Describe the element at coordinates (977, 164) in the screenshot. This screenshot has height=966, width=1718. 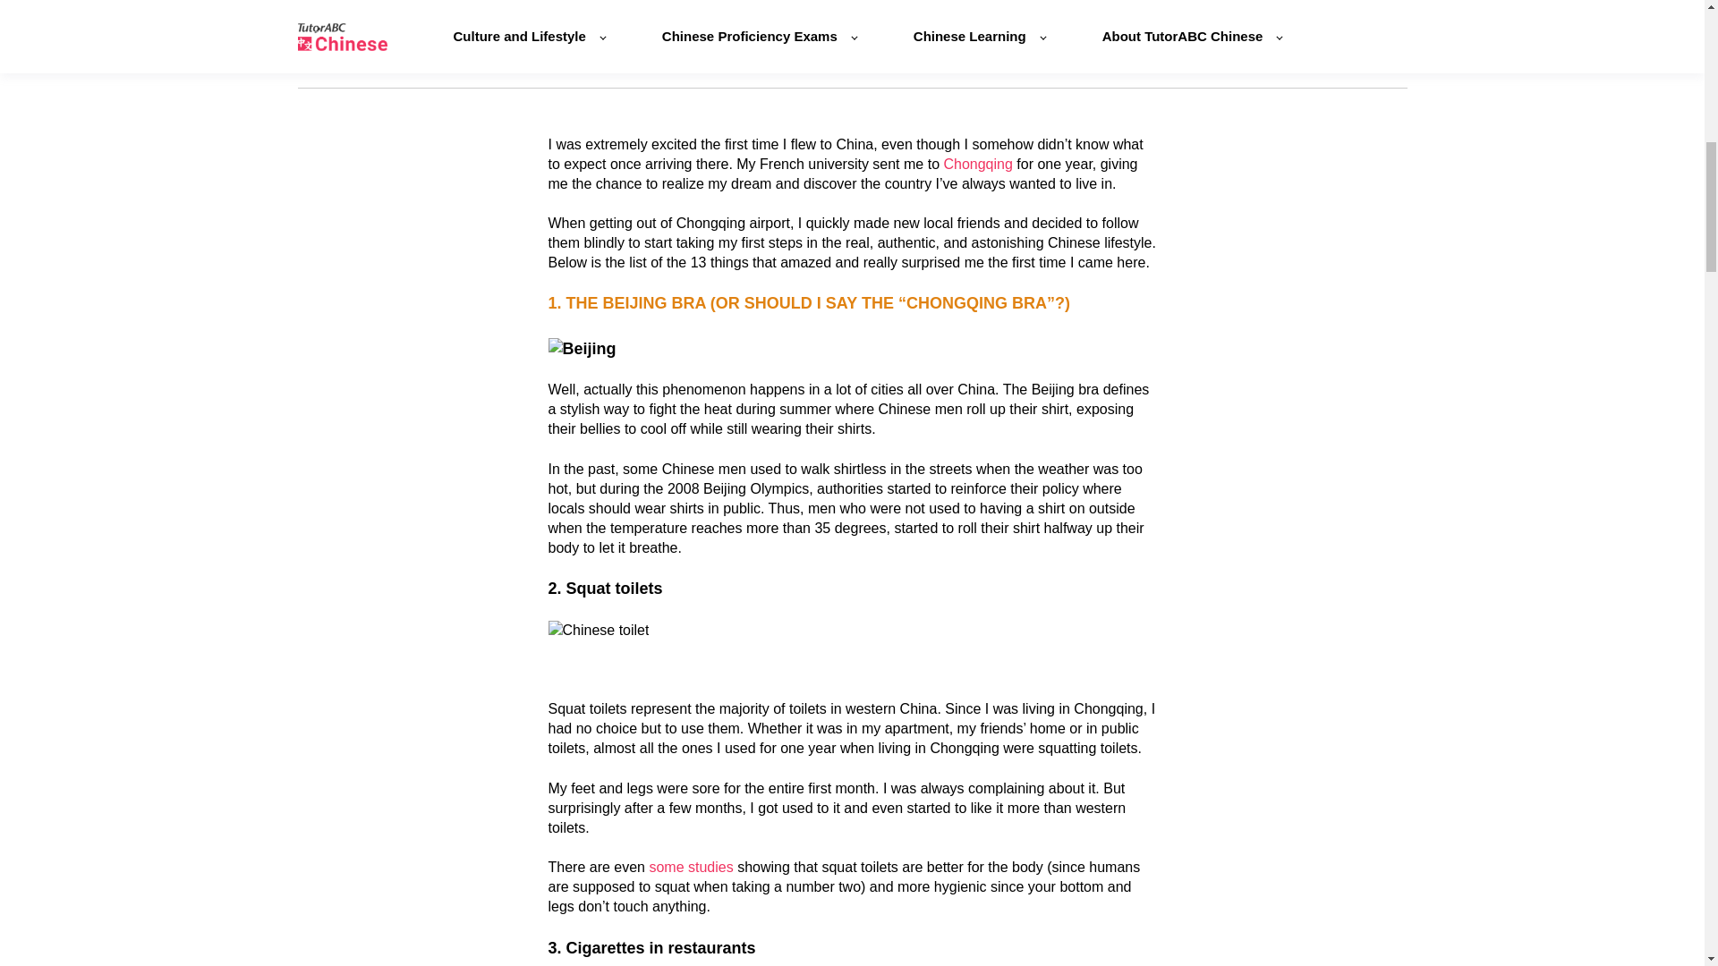
I see `Chongqing` at that location.